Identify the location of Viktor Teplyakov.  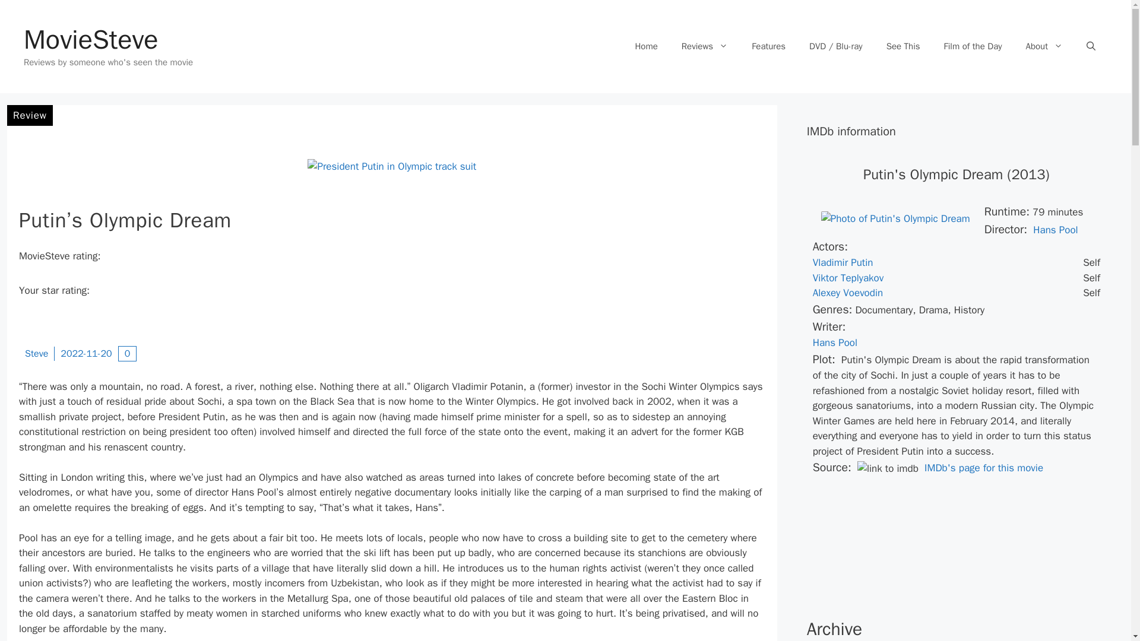
(848, 278).